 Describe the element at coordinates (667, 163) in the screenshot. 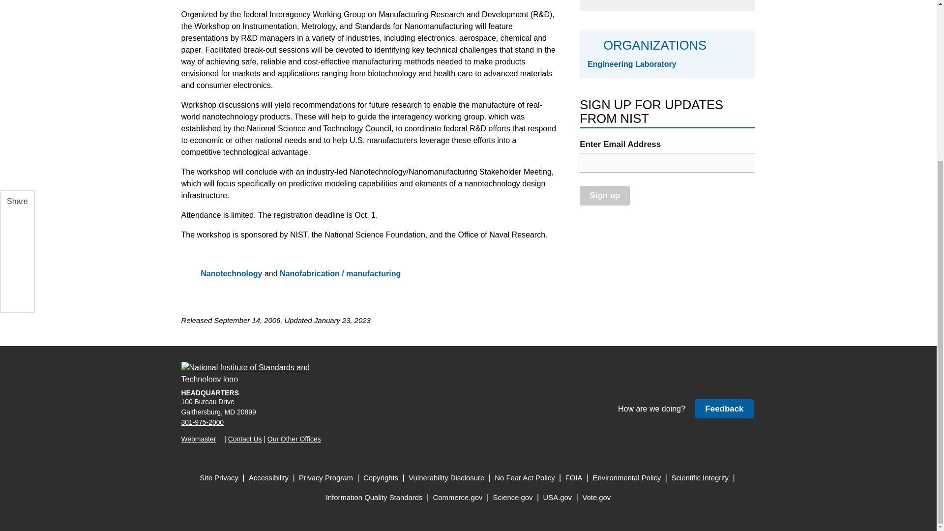

I see `email` at that location.